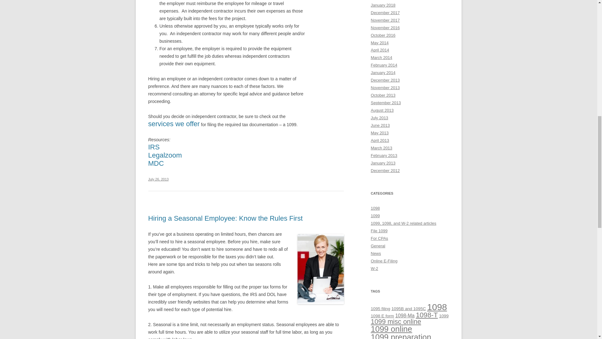  What do you see at coordinates (154, 147) in the screenshot?
I see `IRS` at bounding box center [154, 147].